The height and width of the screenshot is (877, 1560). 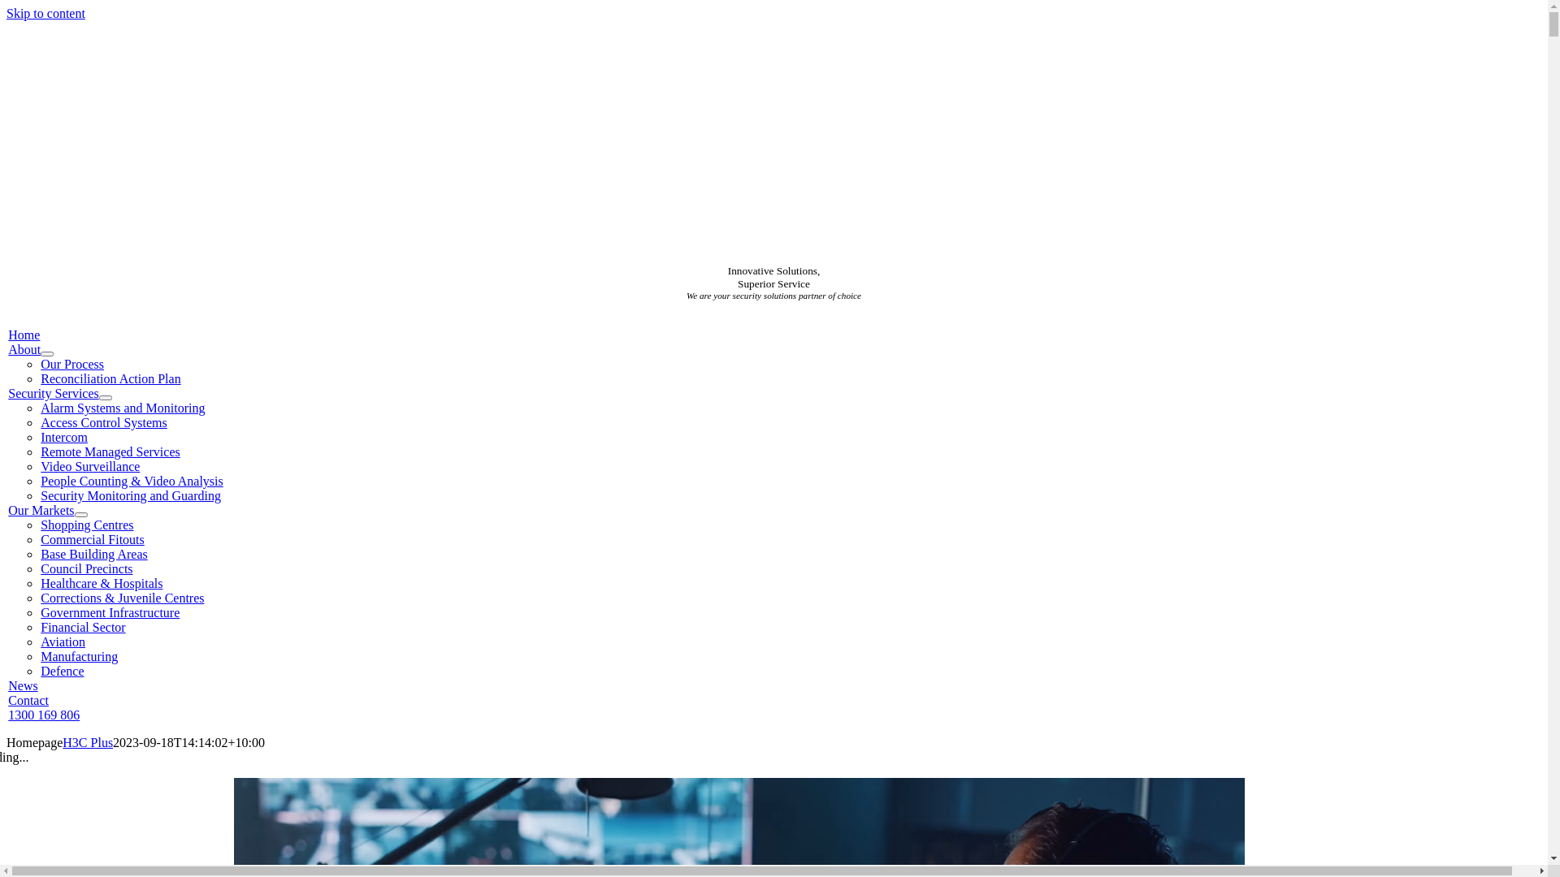 What do you see at coordinates (86, 568) in the screenshot?
I see `Council Precincts` at bounding box center [86, 568].